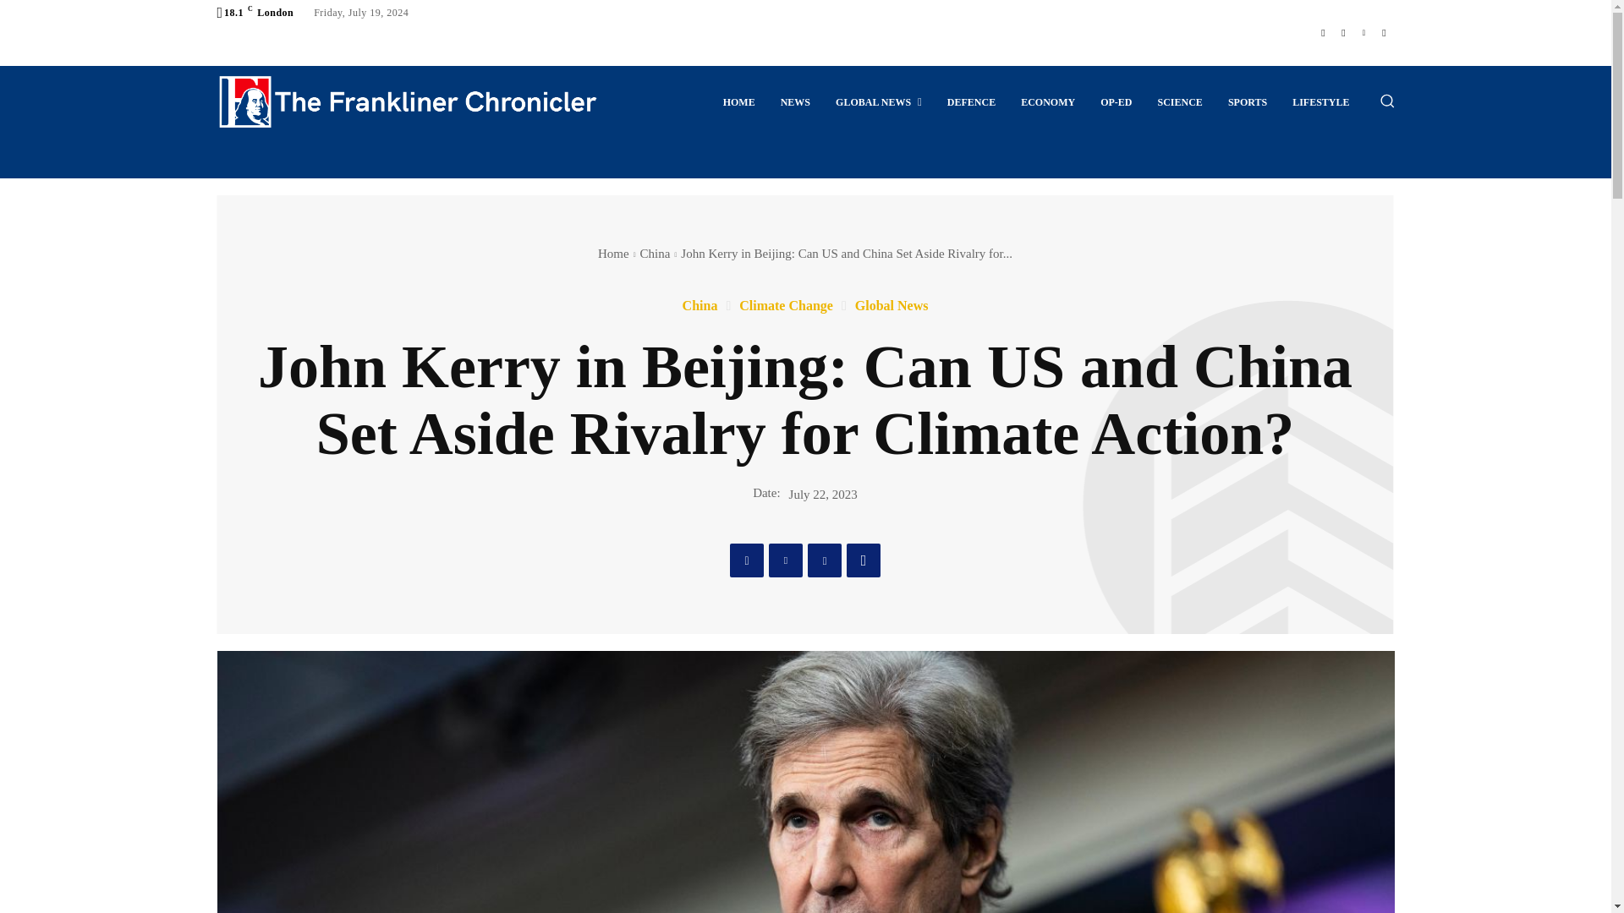 This screenshot has width=1624, height=913. I want to click on Youtube, so click(1384, 32).